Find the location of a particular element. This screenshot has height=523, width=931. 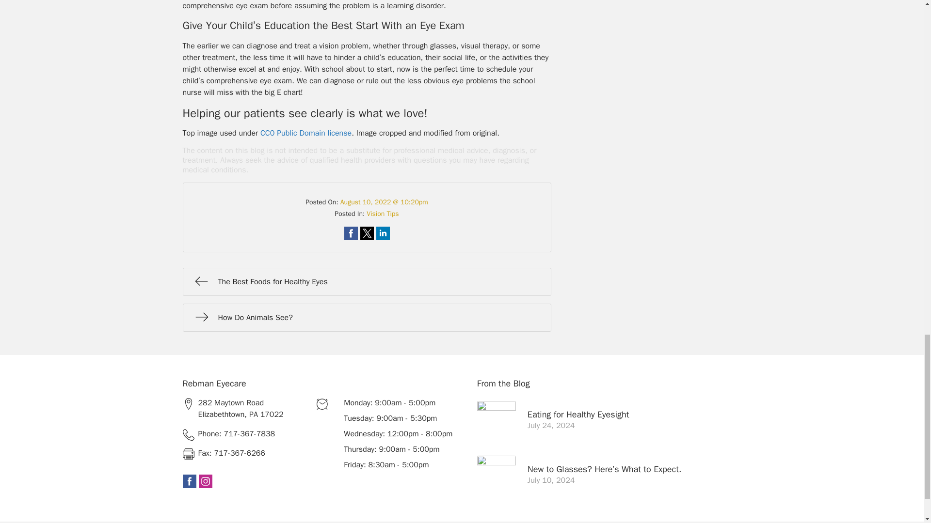

Open this Address on Google Maps is located at coordinates (245, 409).